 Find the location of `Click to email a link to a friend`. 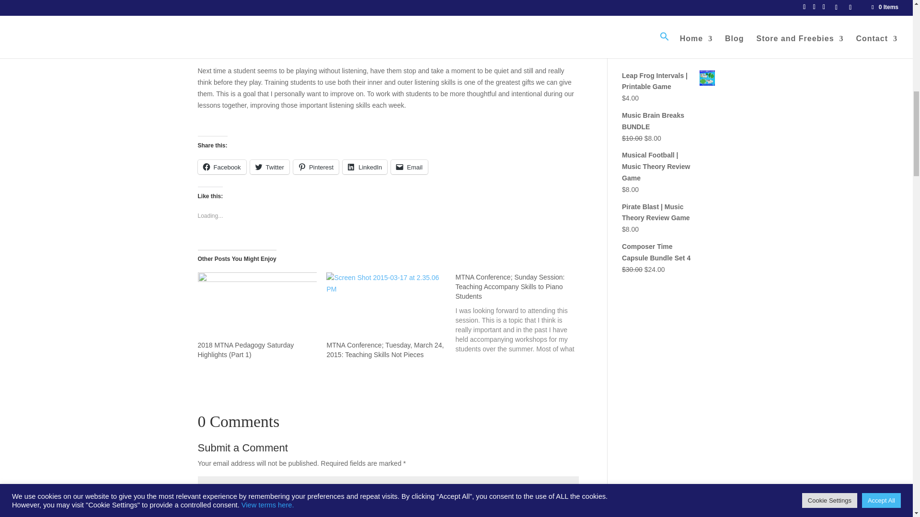

Click to email a link to a friend is located at coordinates (409, 167).